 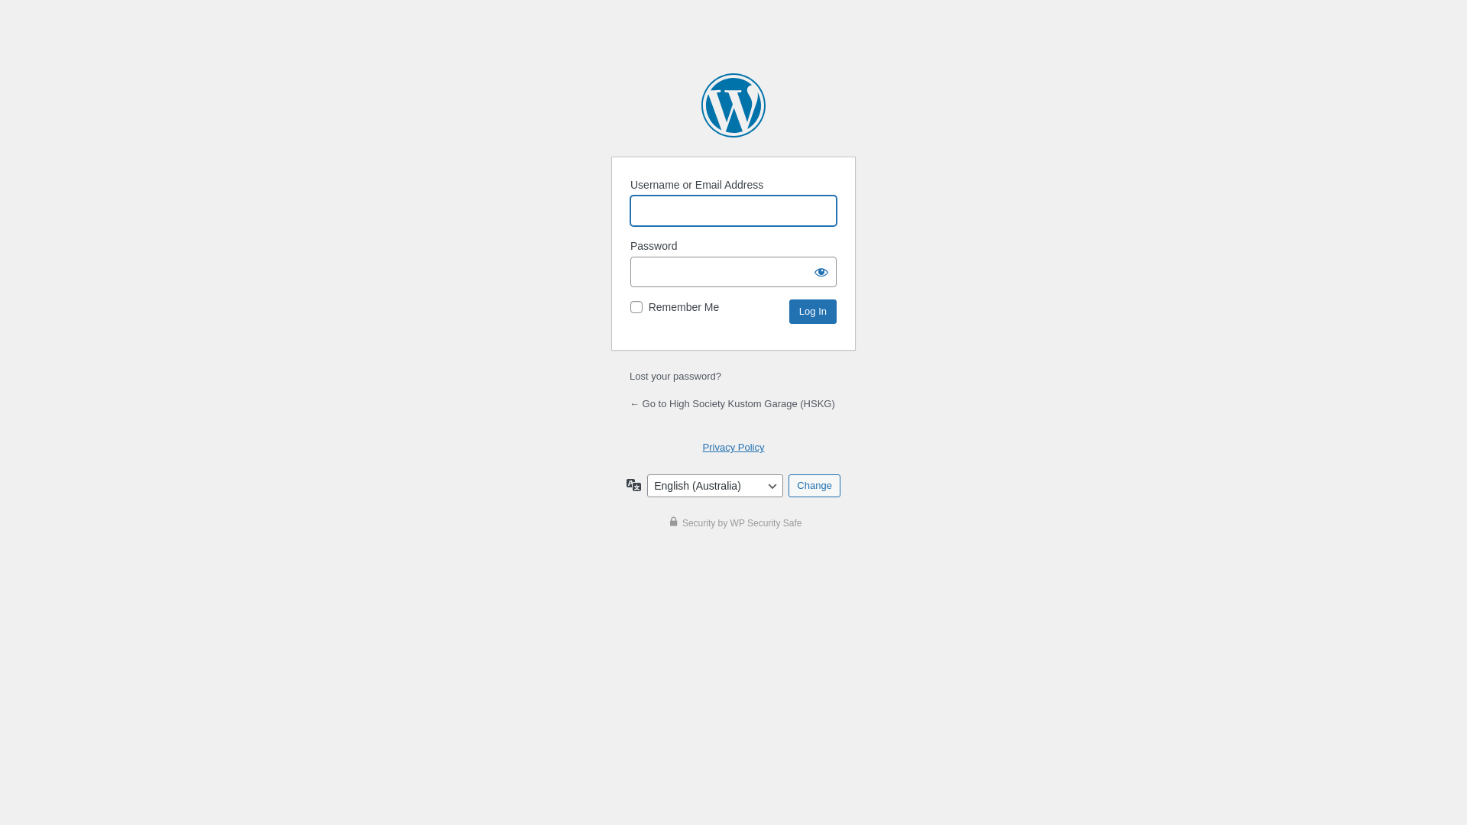 What do you see at coordinates (733, 523) in the screenshot?
I see `Security by WP Security Safe` at bounding box center [733, 523].